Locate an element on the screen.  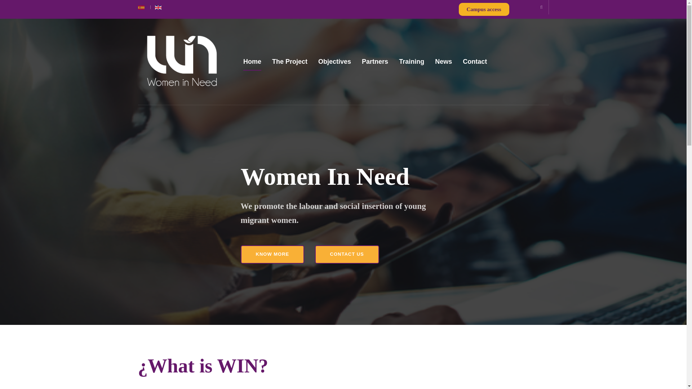
News is located at coordinates (443, 61).